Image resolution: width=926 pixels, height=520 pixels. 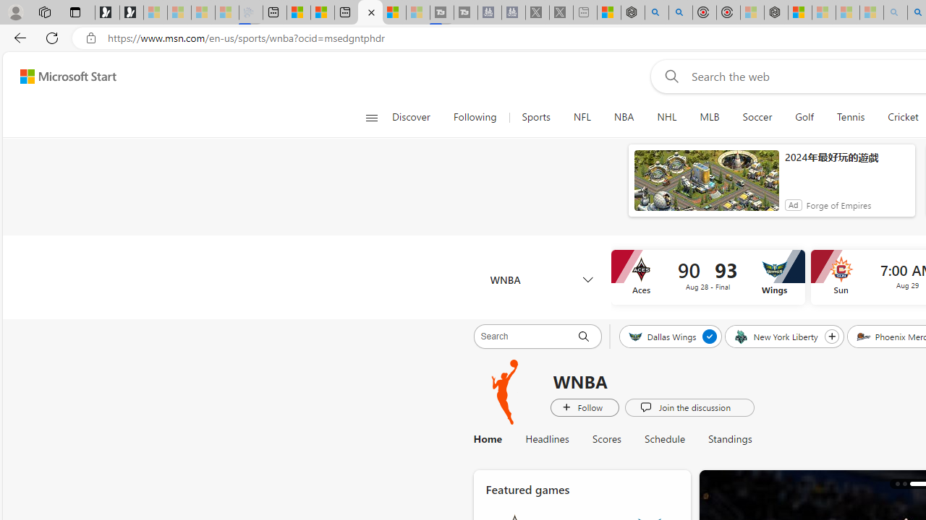 What do you see at coordinates (831, 336) in the screenshot?
I see `Follow New York Liberty` at bounding box center [831, 336].